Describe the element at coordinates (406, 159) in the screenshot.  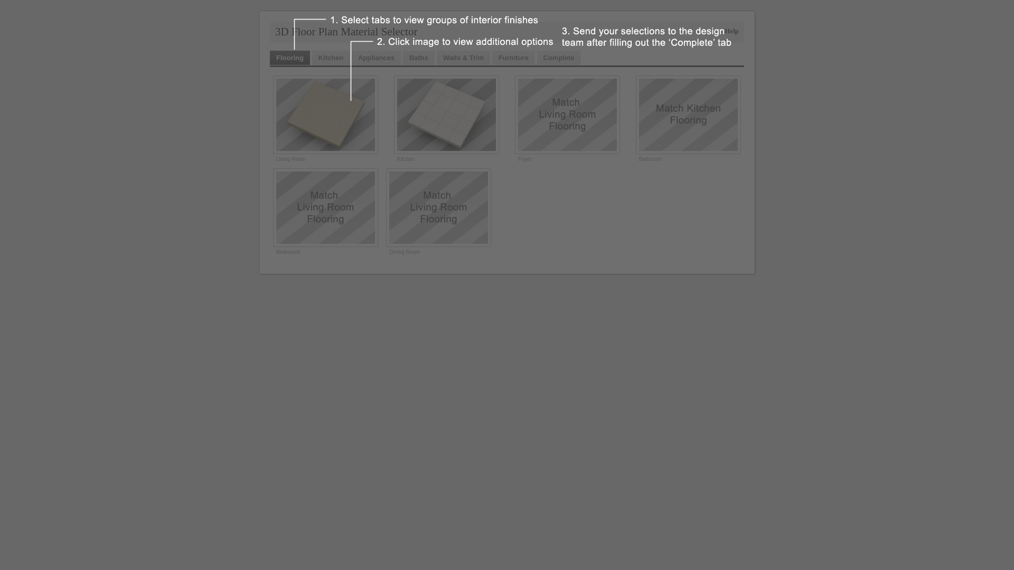
I see `Kitchen` at that location.